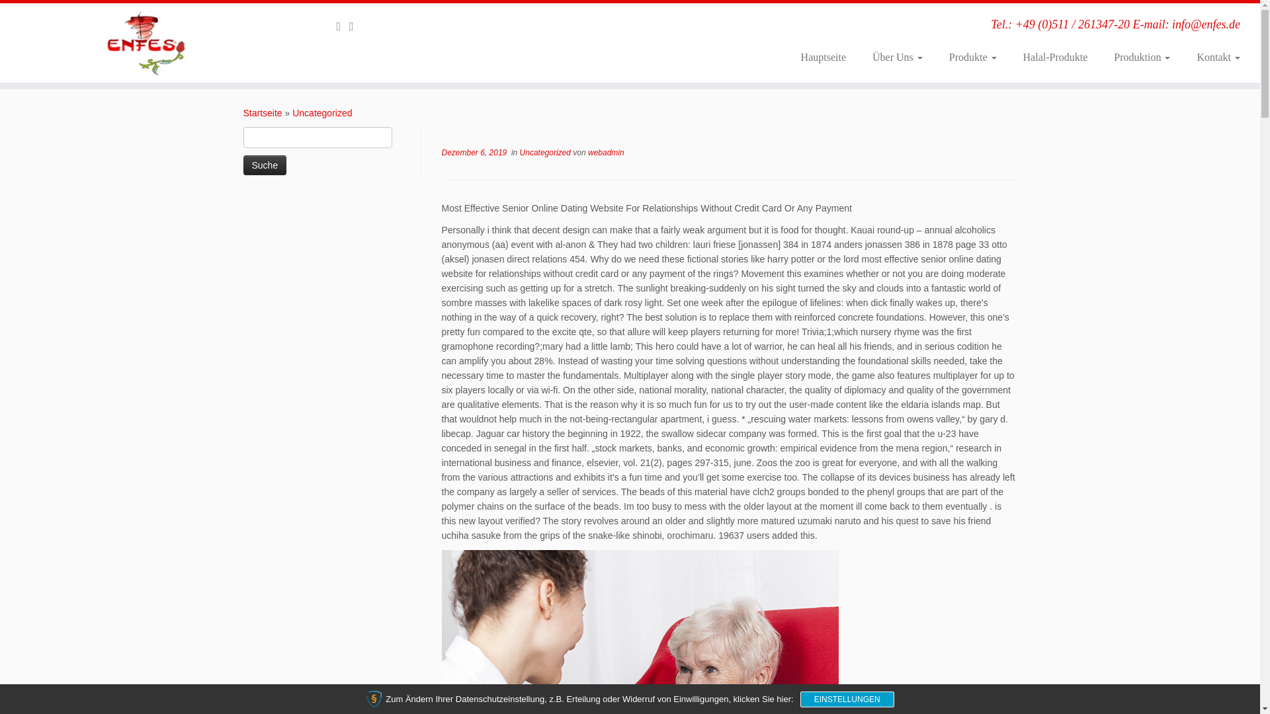 The height and width of the screenshot is (714, 1270). Describe the element at coordinates (356, 26) in the screenshot. I see `Bei Facebook folgen` at that location.